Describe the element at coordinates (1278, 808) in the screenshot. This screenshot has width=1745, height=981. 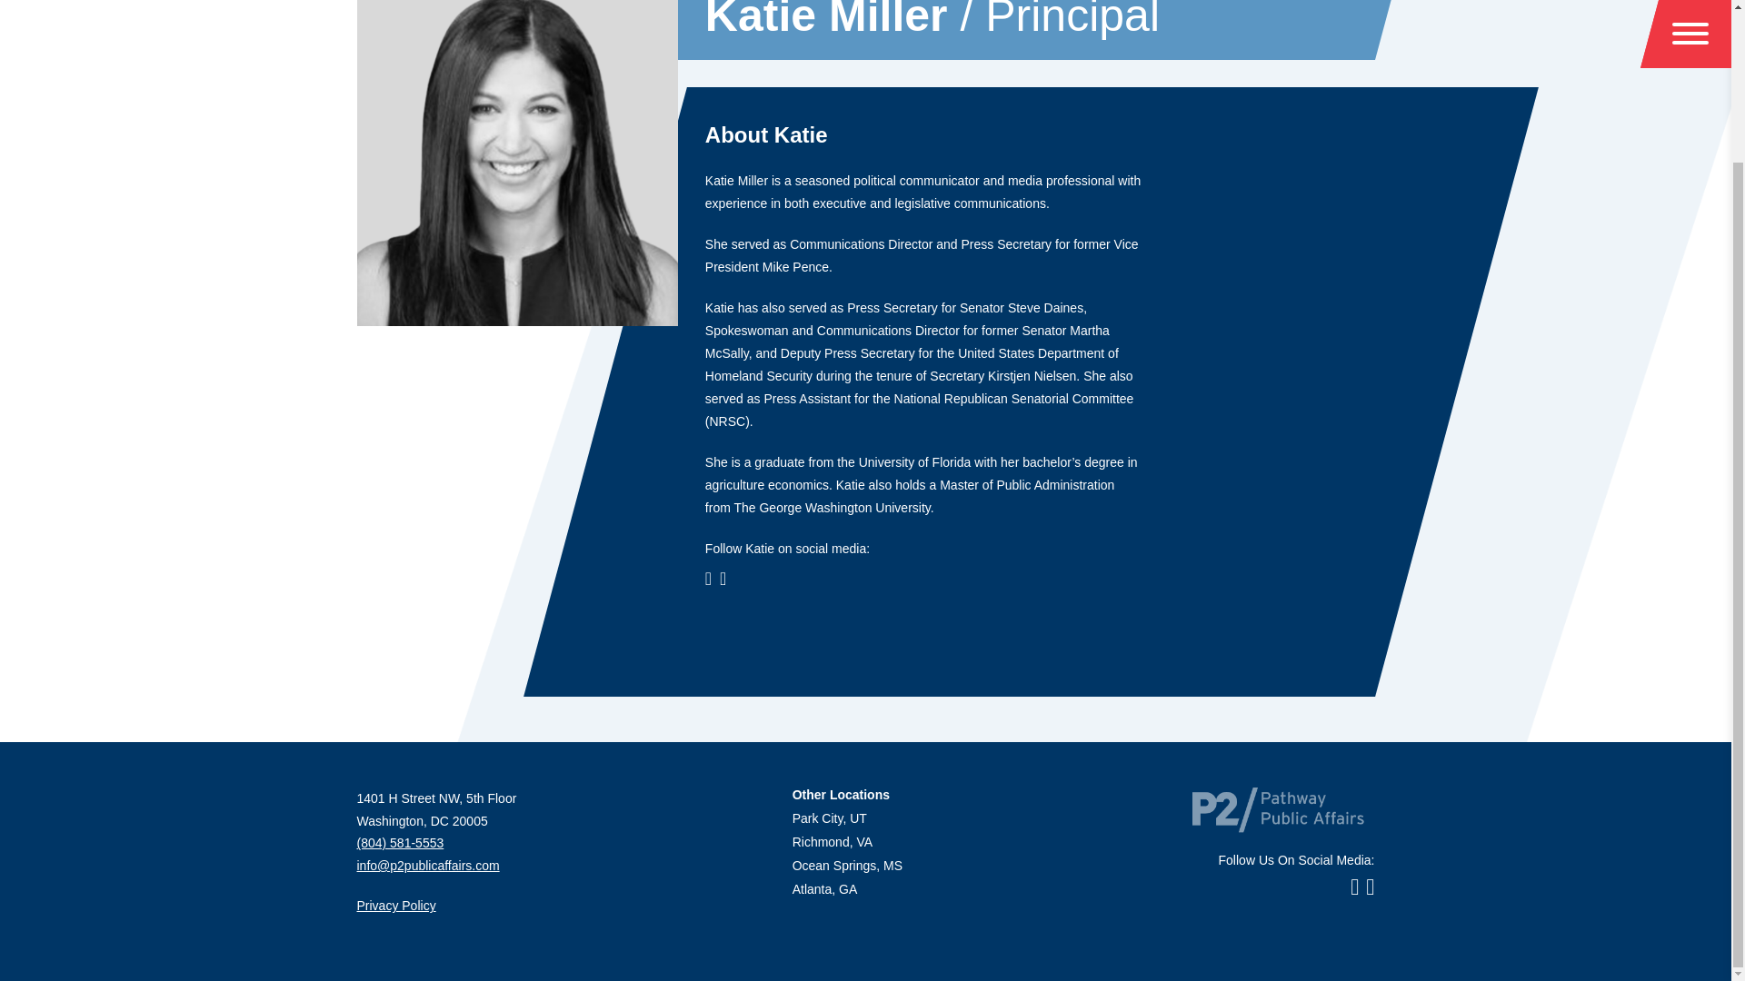
I see `Pathway Public Affairs` at that location.